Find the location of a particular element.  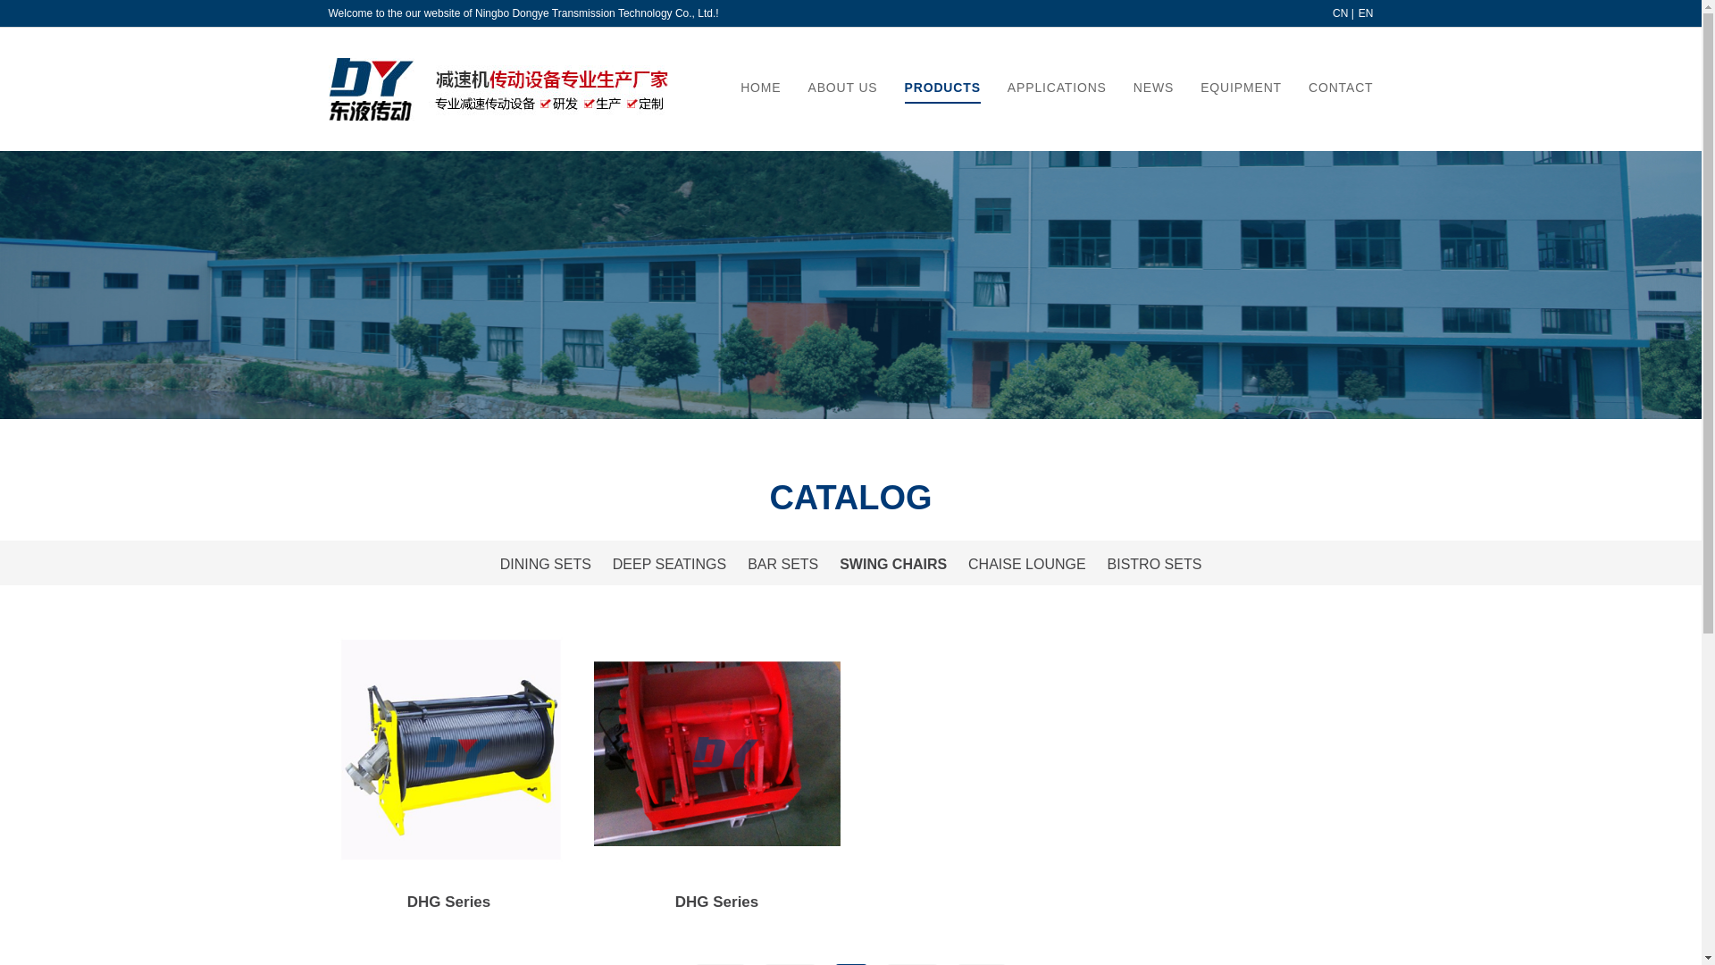

CN is located at coordinates (1340, 13).